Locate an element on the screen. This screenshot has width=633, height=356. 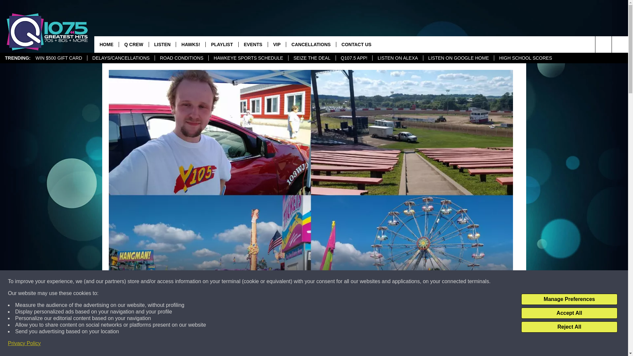
PLAYLIST is located at coordinates (222, 44).